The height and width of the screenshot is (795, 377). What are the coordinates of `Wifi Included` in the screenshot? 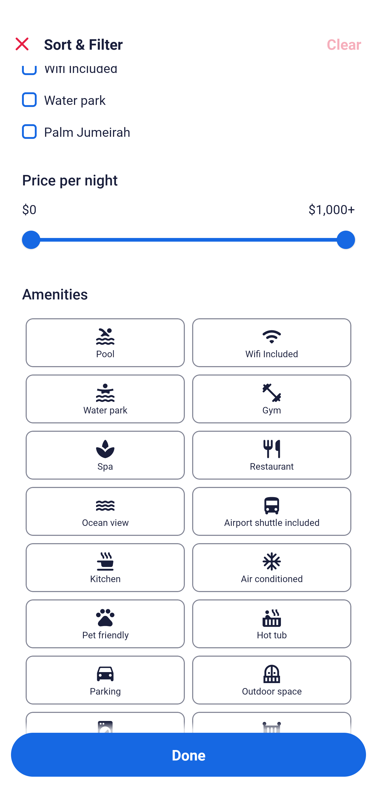 It's located at (272, 343).